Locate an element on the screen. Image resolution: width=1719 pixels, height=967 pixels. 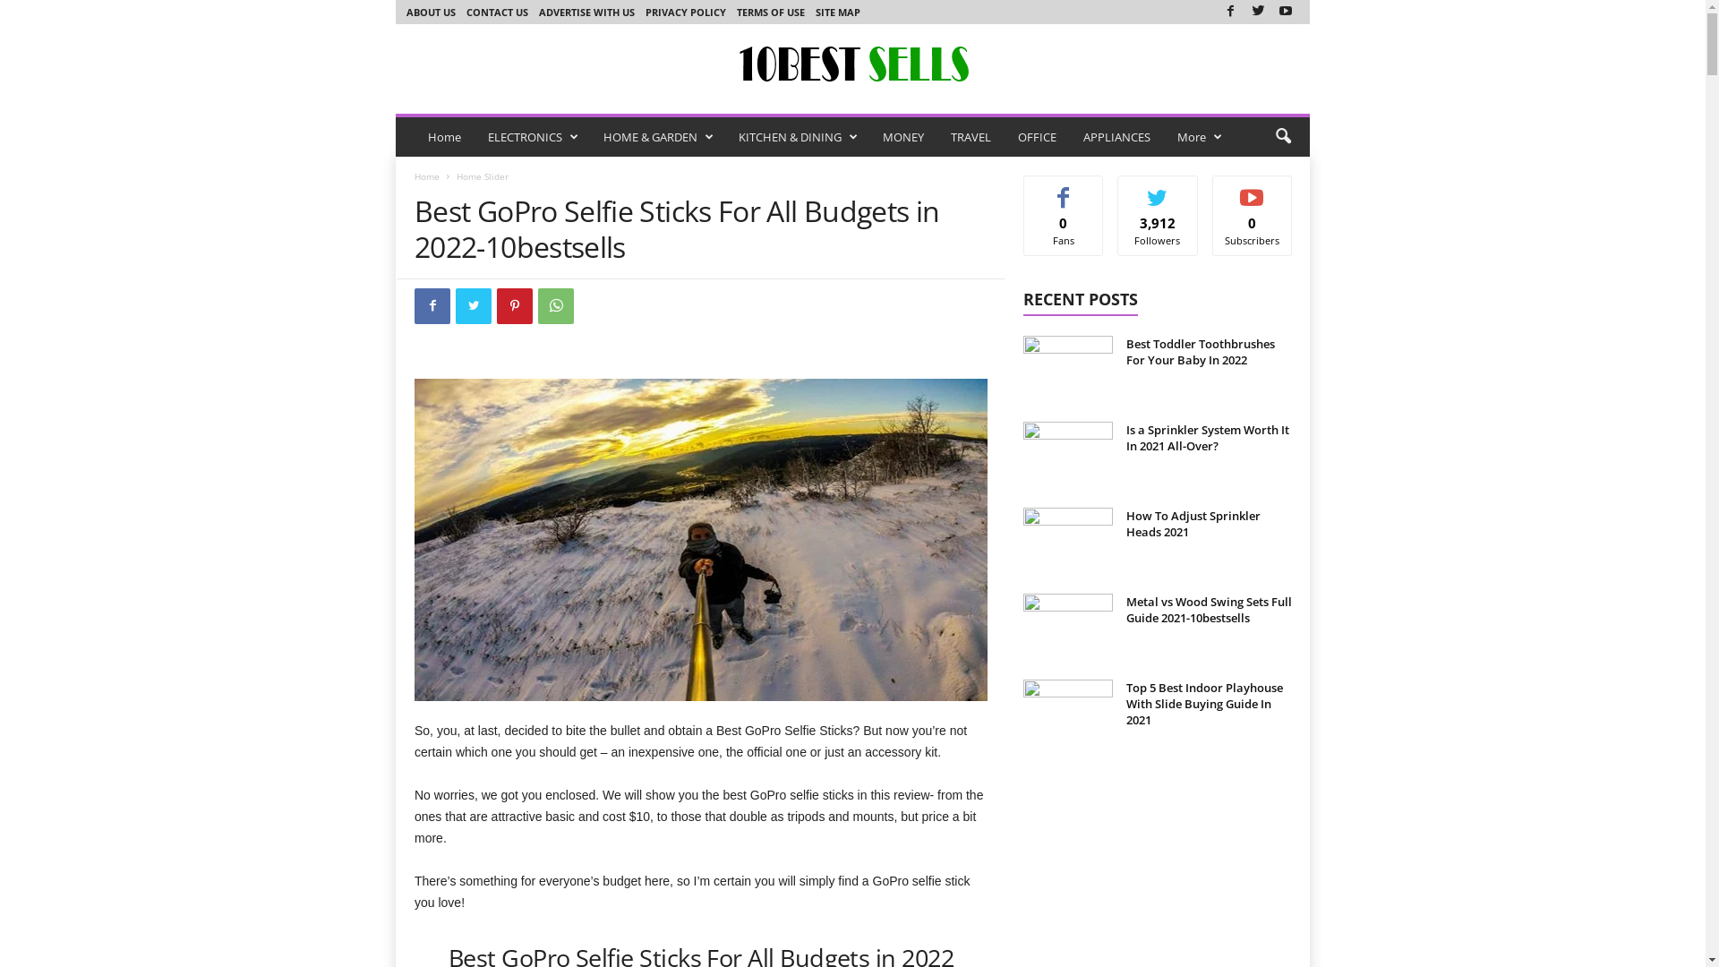
Twitter is located at coordinates (1258, 13).